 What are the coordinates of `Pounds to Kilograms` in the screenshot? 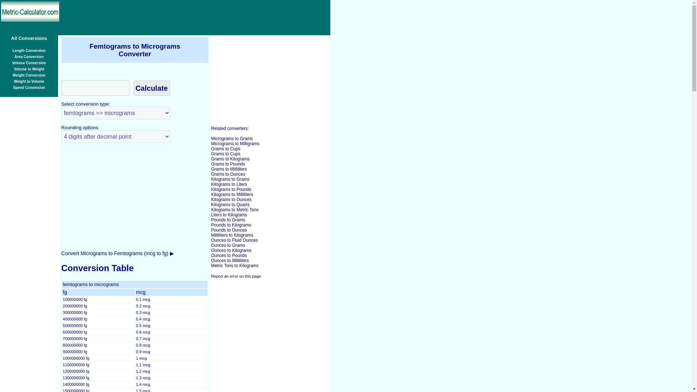 It's located at (231, 225).